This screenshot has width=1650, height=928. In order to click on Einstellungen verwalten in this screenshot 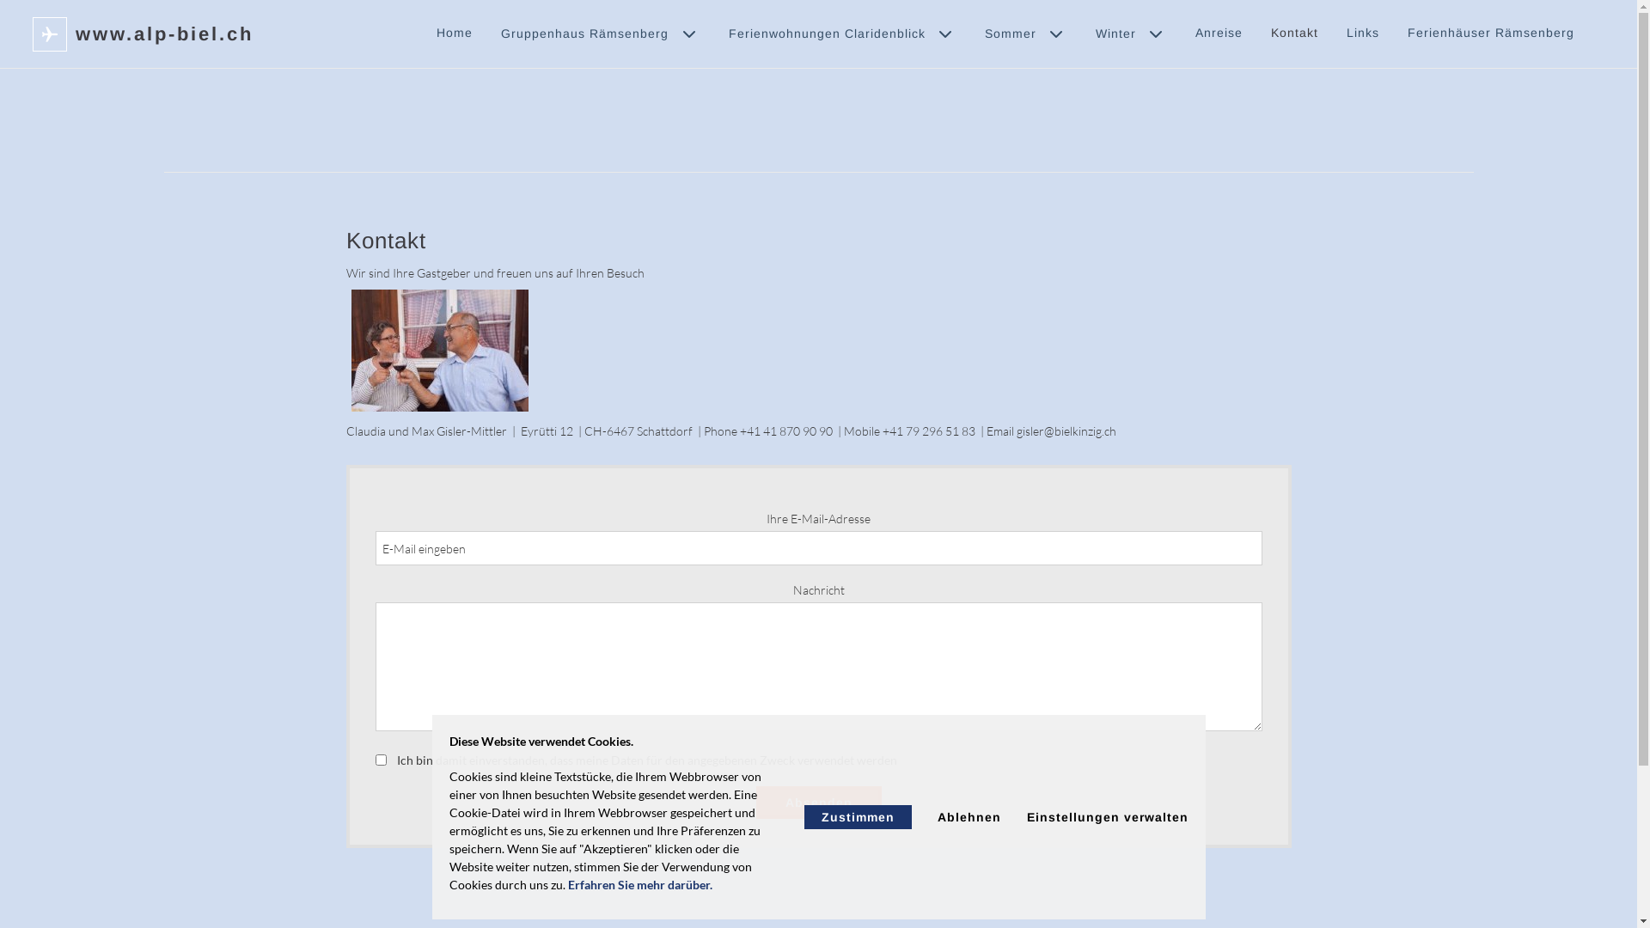, I will do `click(1107, 817)`.